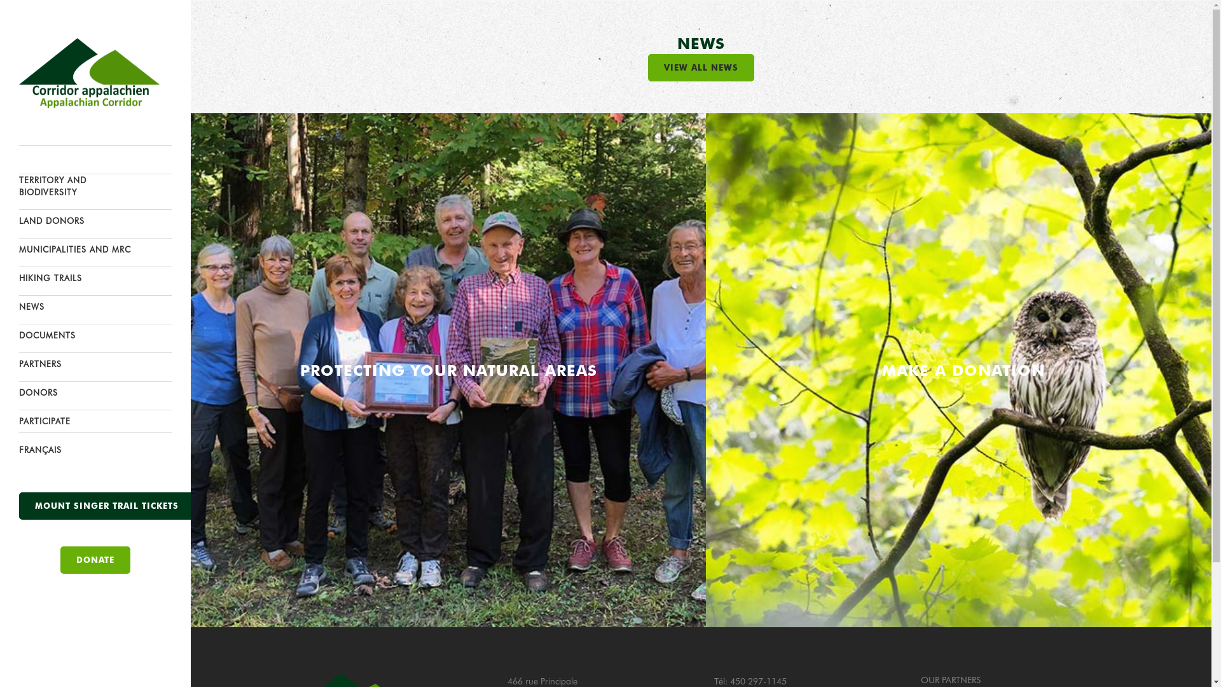 Image resolution: width=1221 pixels, height=687 pixels. I want to click on MUNICIPALITIES AND MRC, so click(95, 249).